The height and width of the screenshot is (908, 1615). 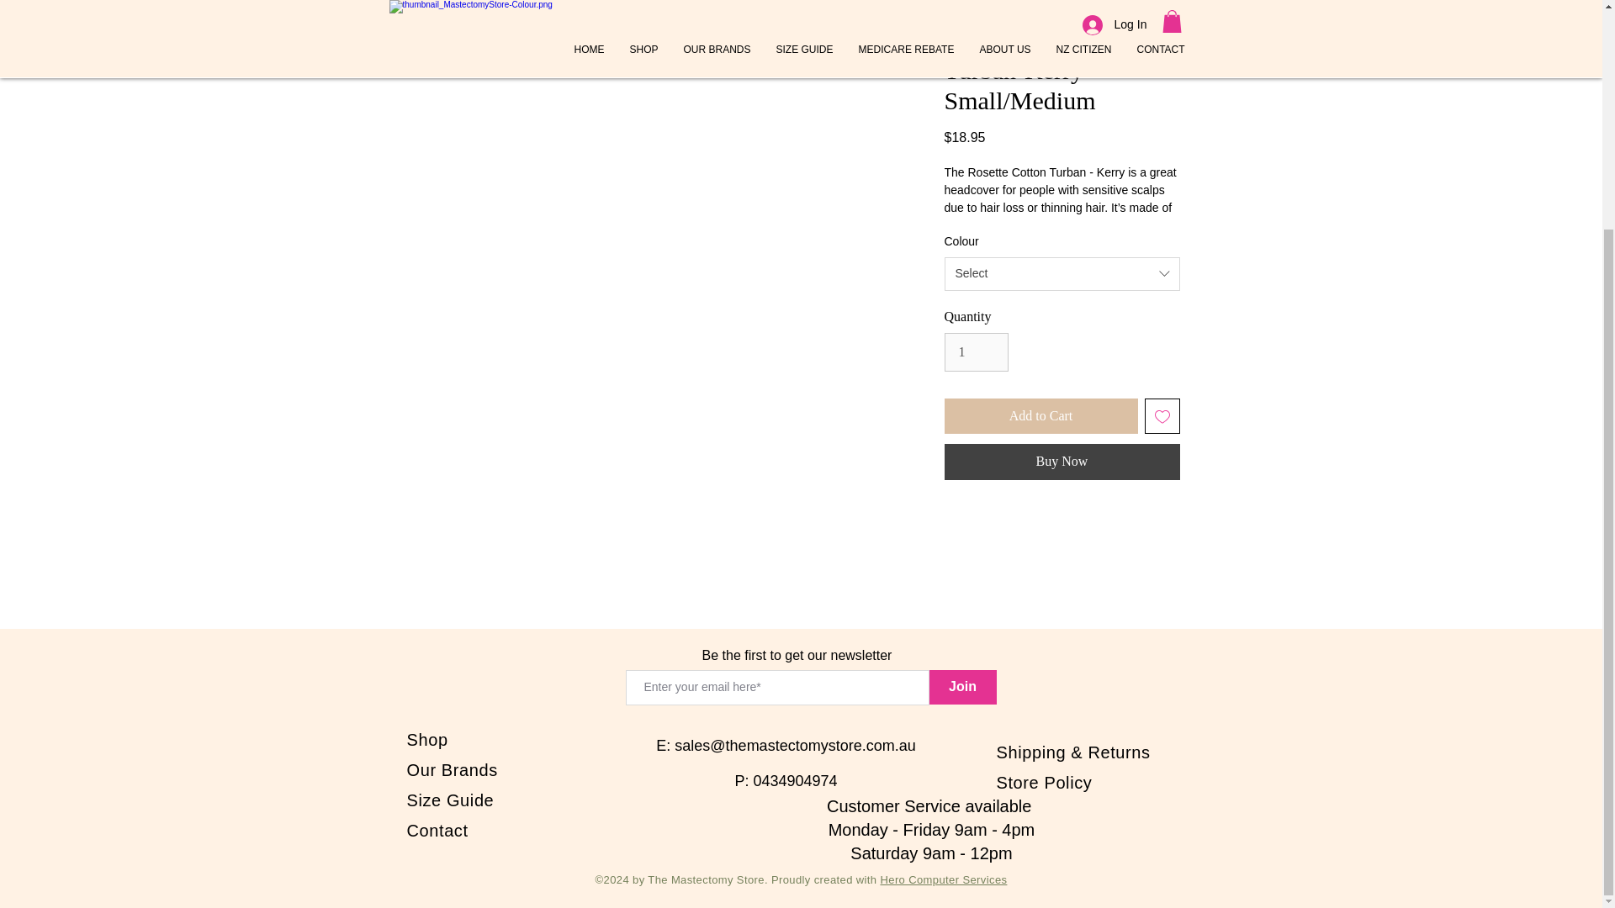 I want to click on Buy Now, so click(x=1061, y=462).